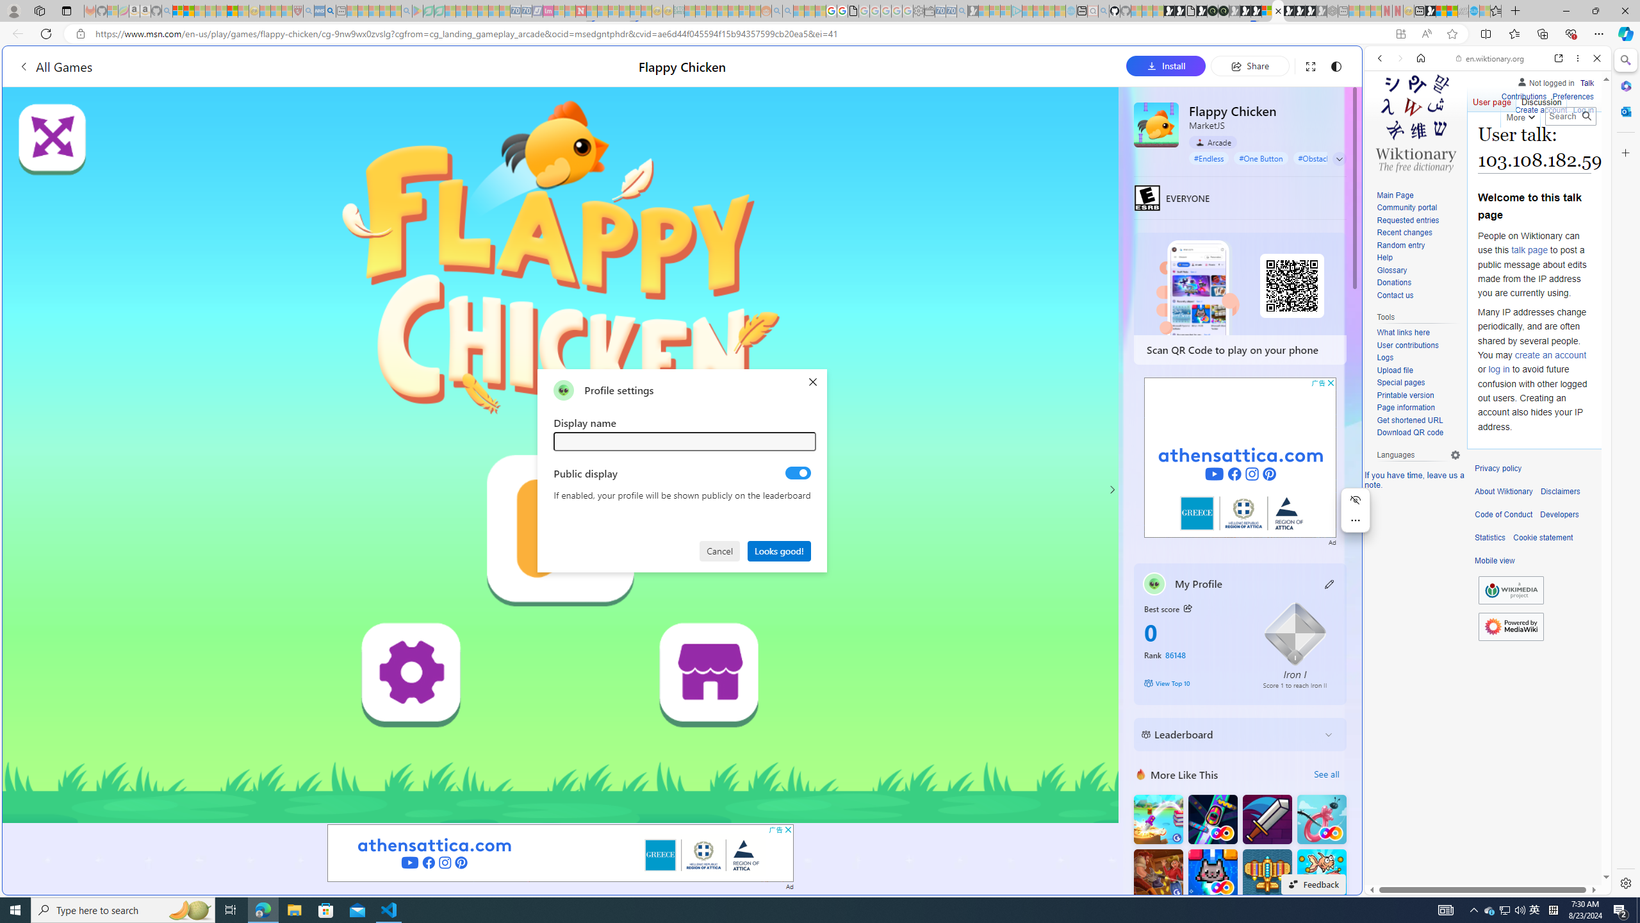 Image resolution: width=1640 pixels, height=923 pixels. What do you see at coordinates (1418, 258) in the screenshot?
I see `Help` at bounding box center [1418, 258].